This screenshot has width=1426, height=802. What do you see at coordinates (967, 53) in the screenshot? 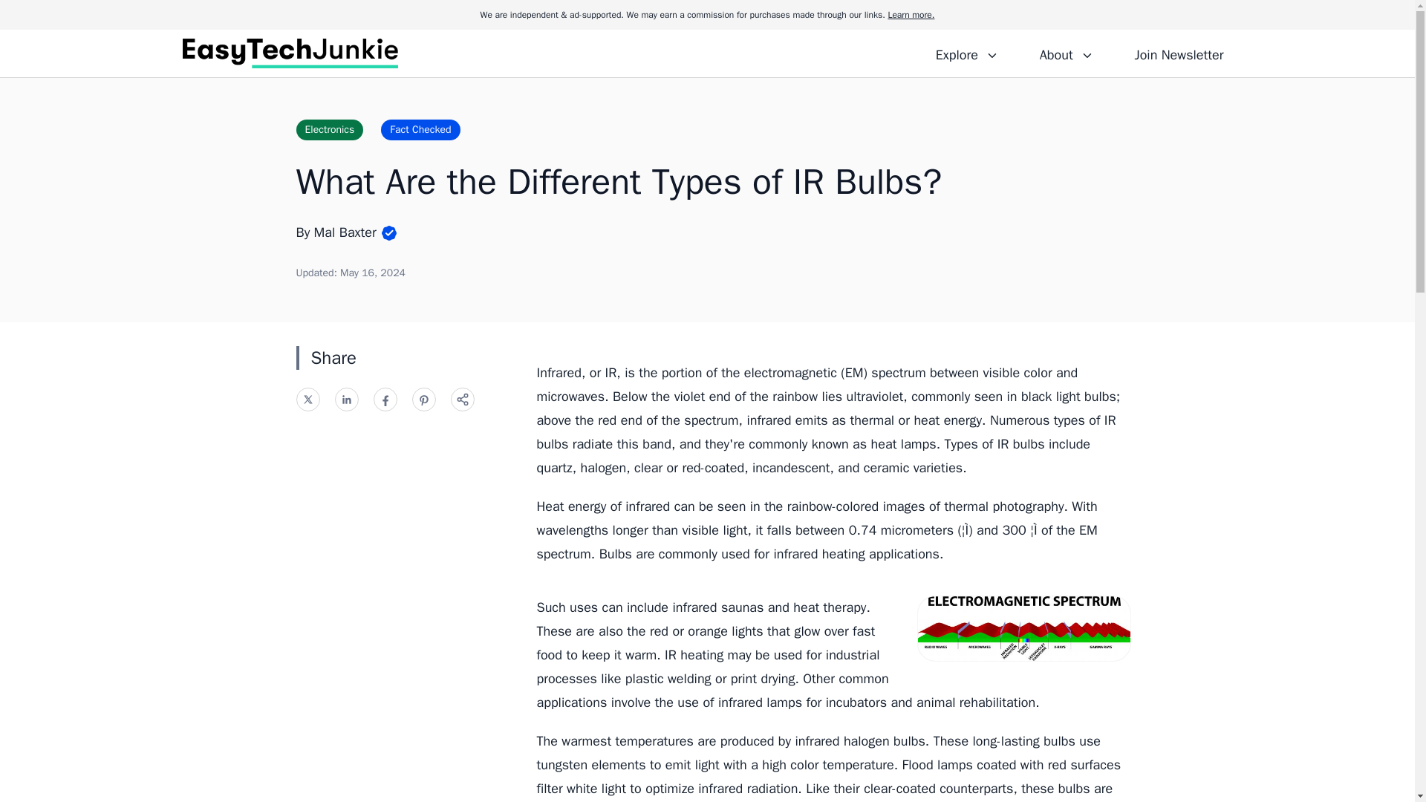
I see `Explore` at bounding box center [967, 53].